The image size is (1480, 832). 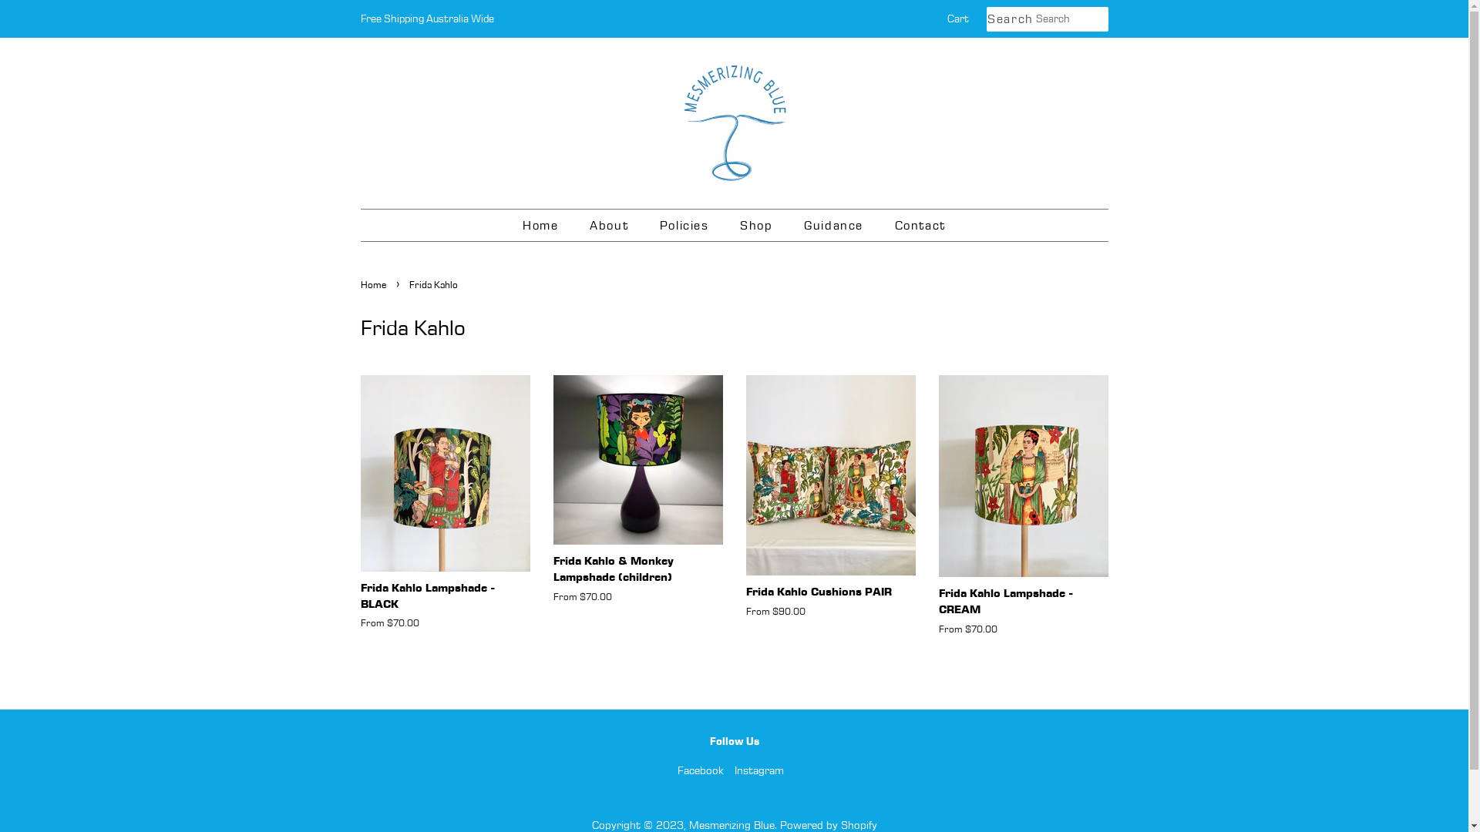 I want to click on Shop, so click(x=758, y=225).